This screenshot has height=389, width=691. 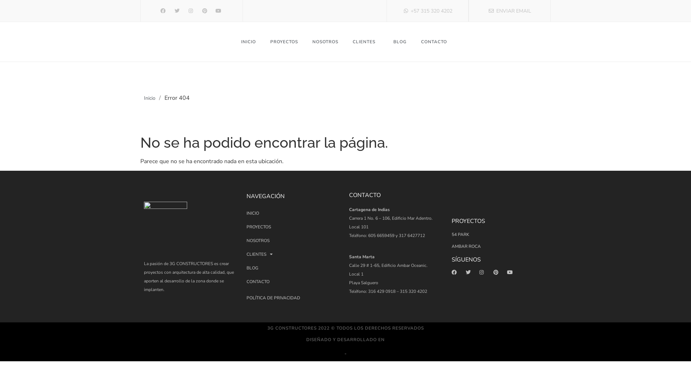 What do you see at coordinates (500, 234) in the screenshot?
I see `54 PARK` at bounding box center [500, 234].